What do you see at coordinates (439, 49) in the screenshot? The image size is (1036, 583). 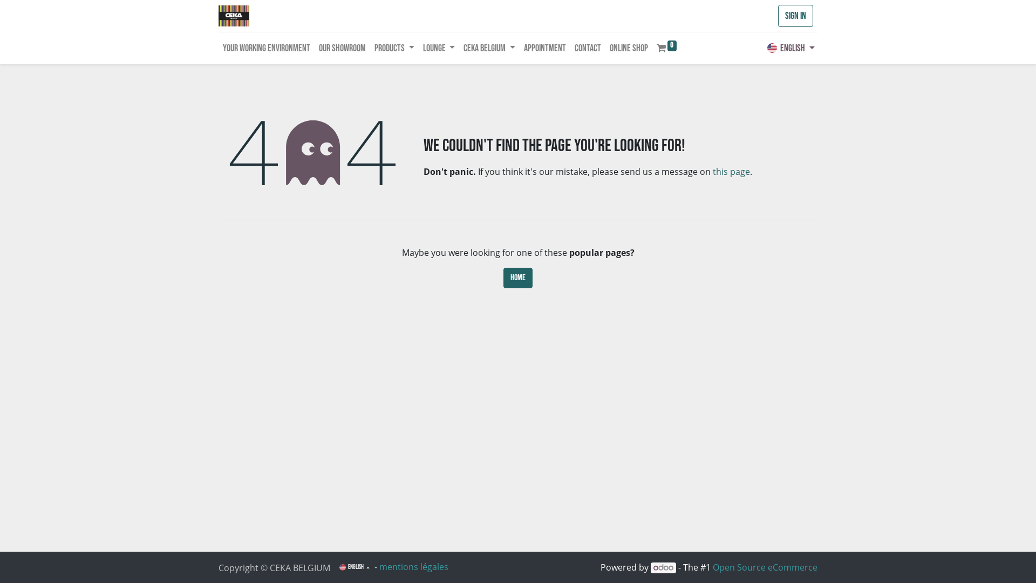 I see `LOUNGE` at bounding box center [439, 49].